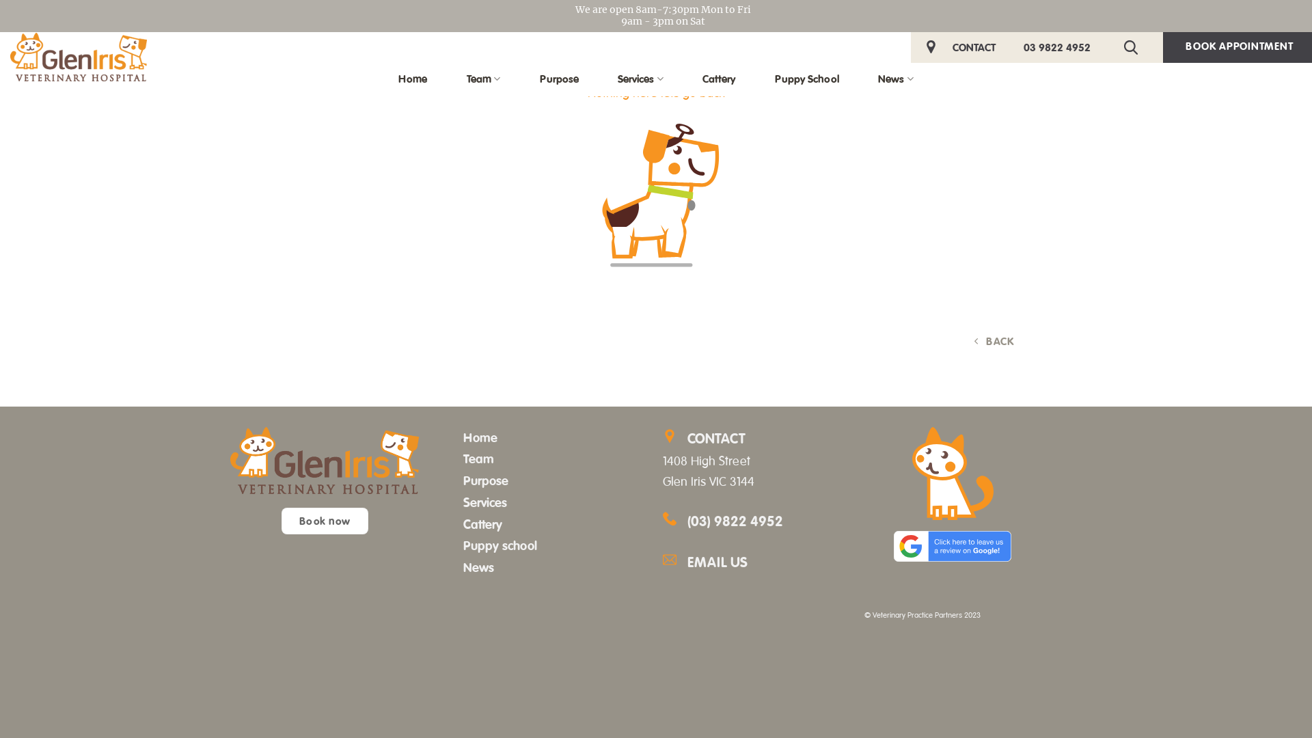 The image size is (1312, 738). I want to click on (03) 9822 4952, so click(735, 521).